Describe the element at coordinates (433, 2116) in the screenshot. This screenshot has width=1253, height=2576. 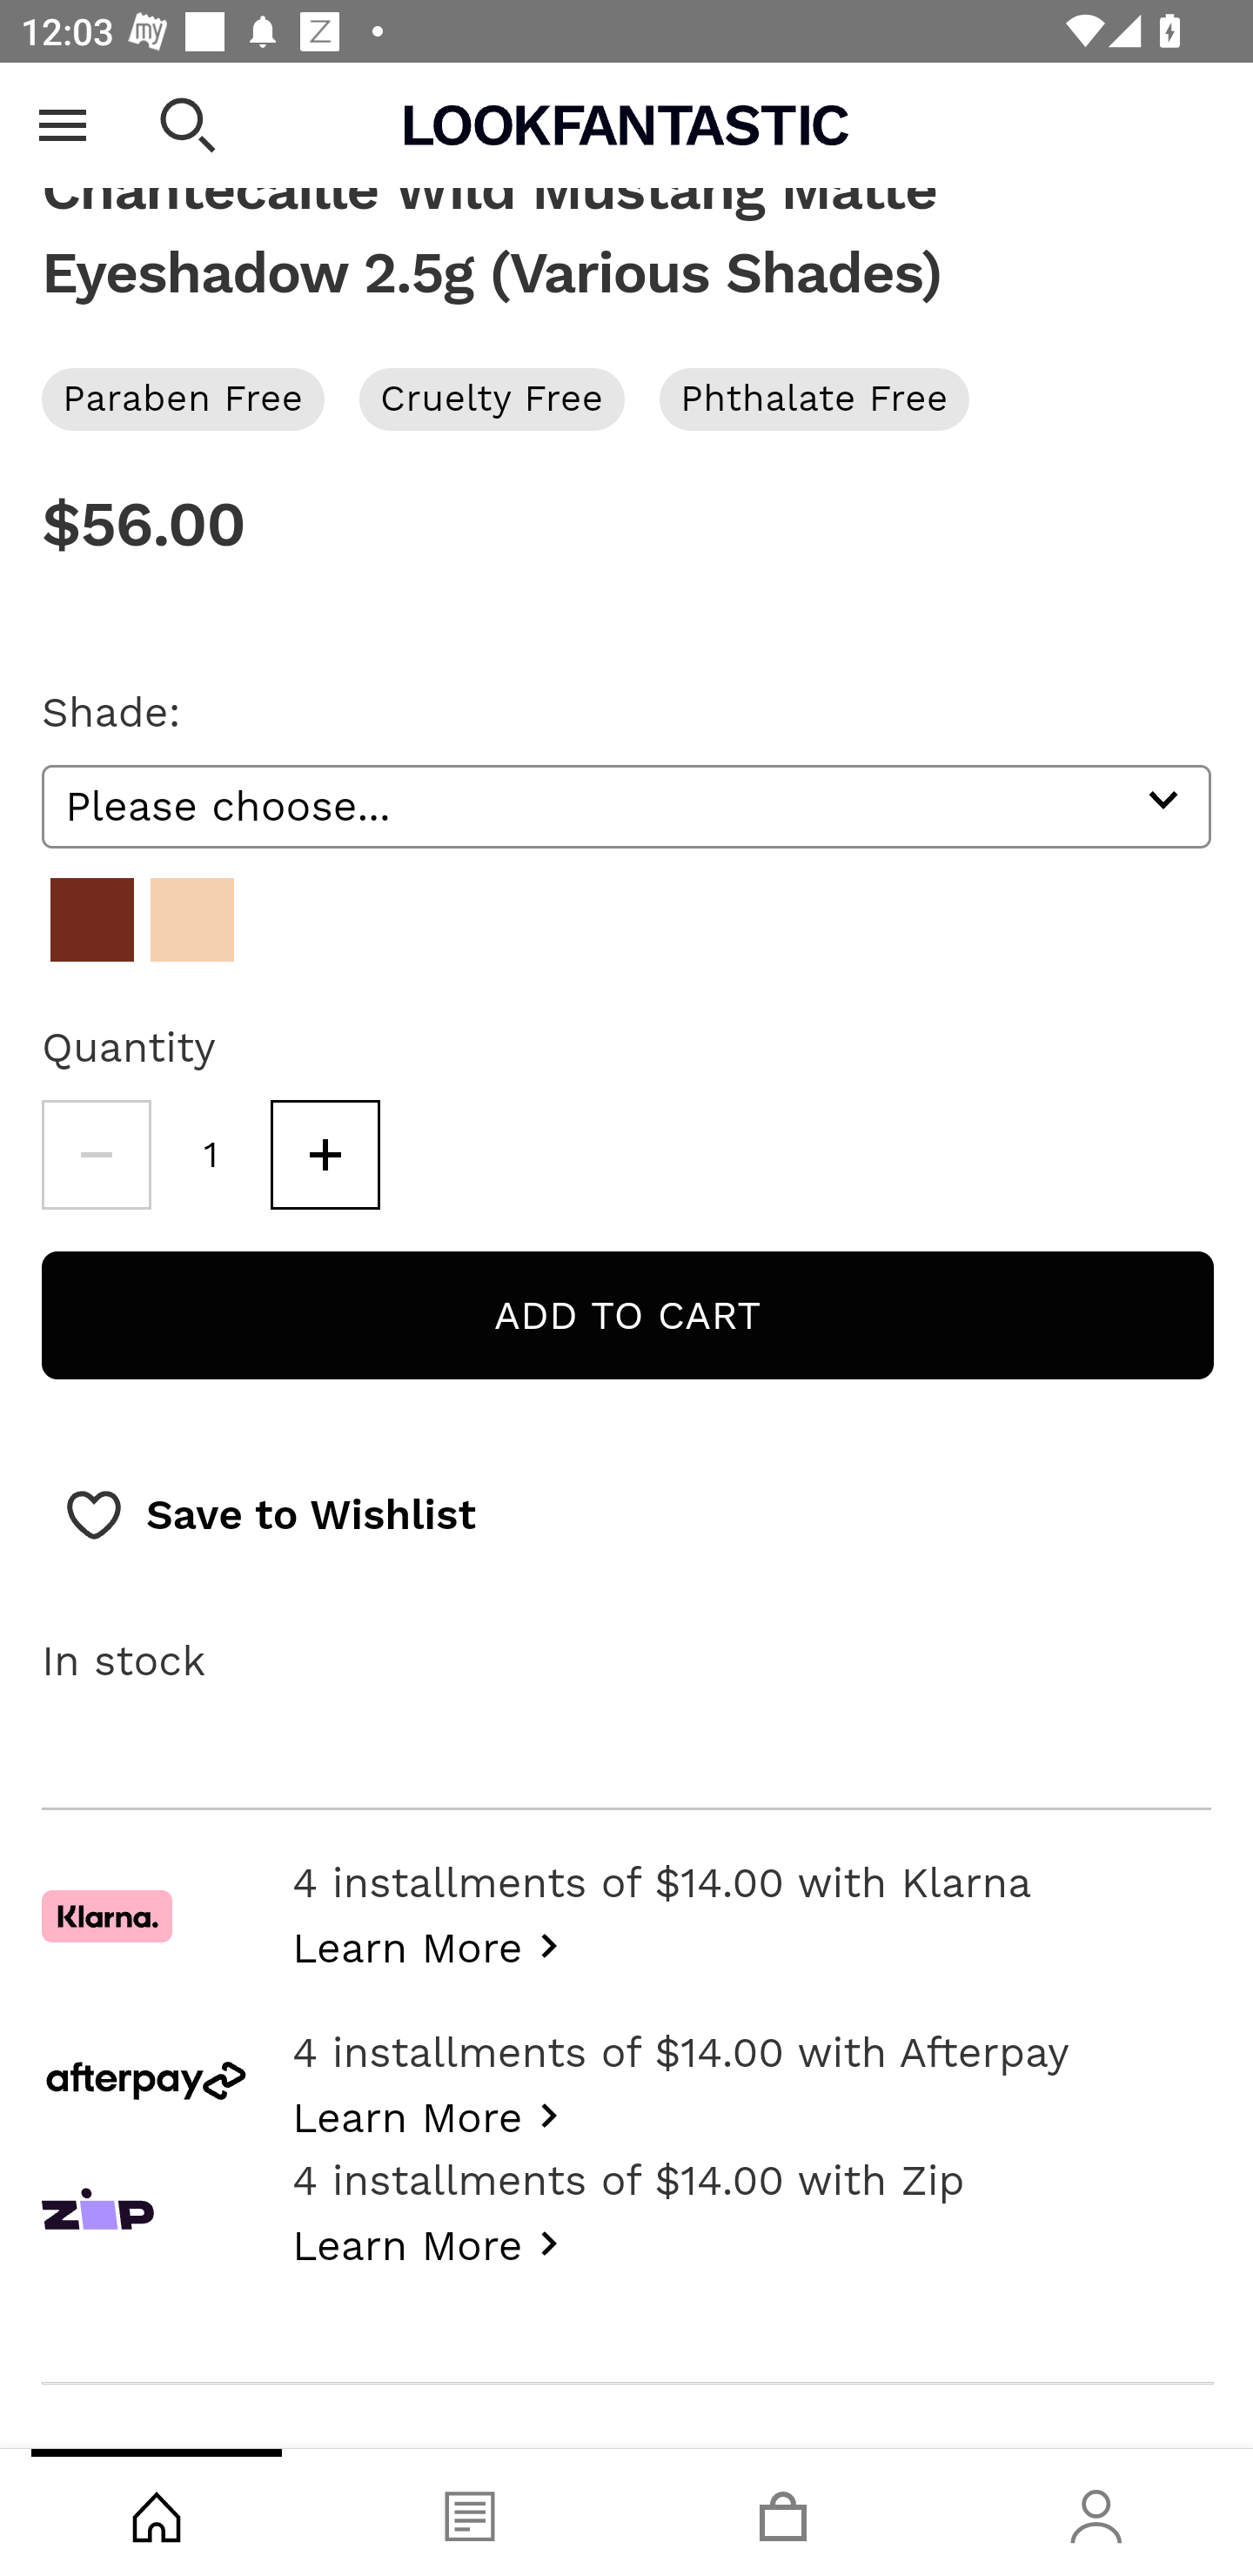
I see `Learn More about afterpay` at that location.